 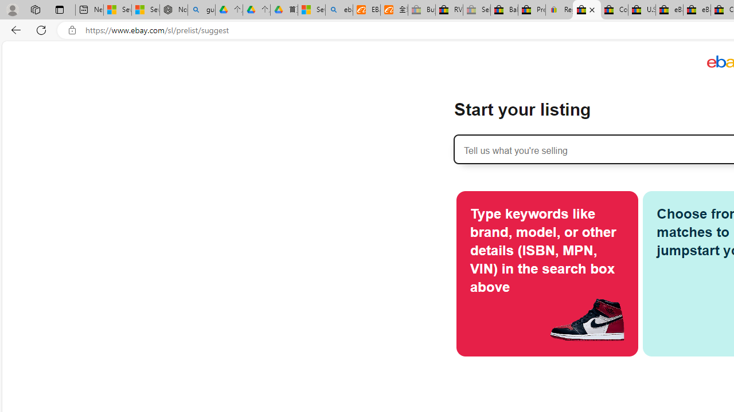 What do you see at coordinates (532, 10) in the screenshot?
I see `Press Room - eBay Inc.` at bounding box center [532, 10].